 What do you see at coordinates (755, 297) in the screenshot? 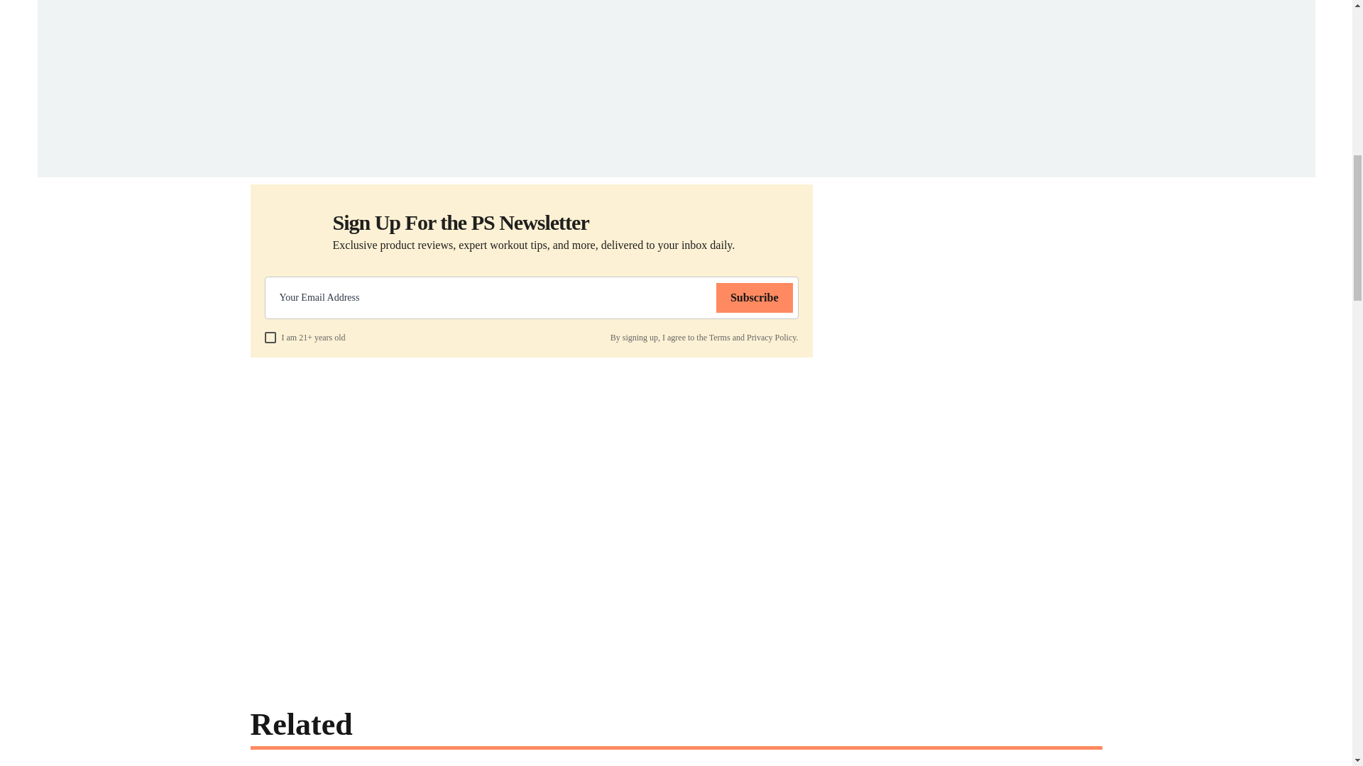
I see `Subscribe` at bounding box center [755, 297].